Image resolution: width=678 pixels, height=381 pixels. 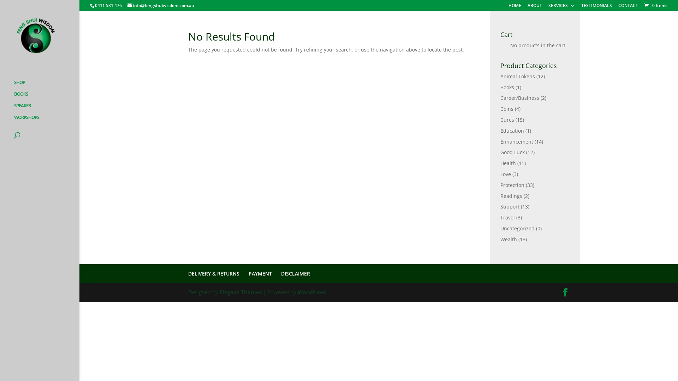 I want to click on SHOP, so click(x=47, y=85).